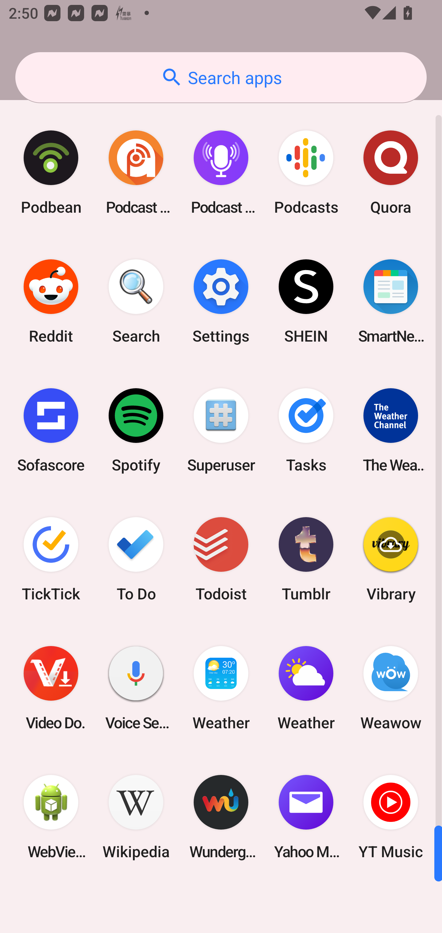 This screenshot has width=442, height=933. I want to click on Podbean, so click(51, 172).